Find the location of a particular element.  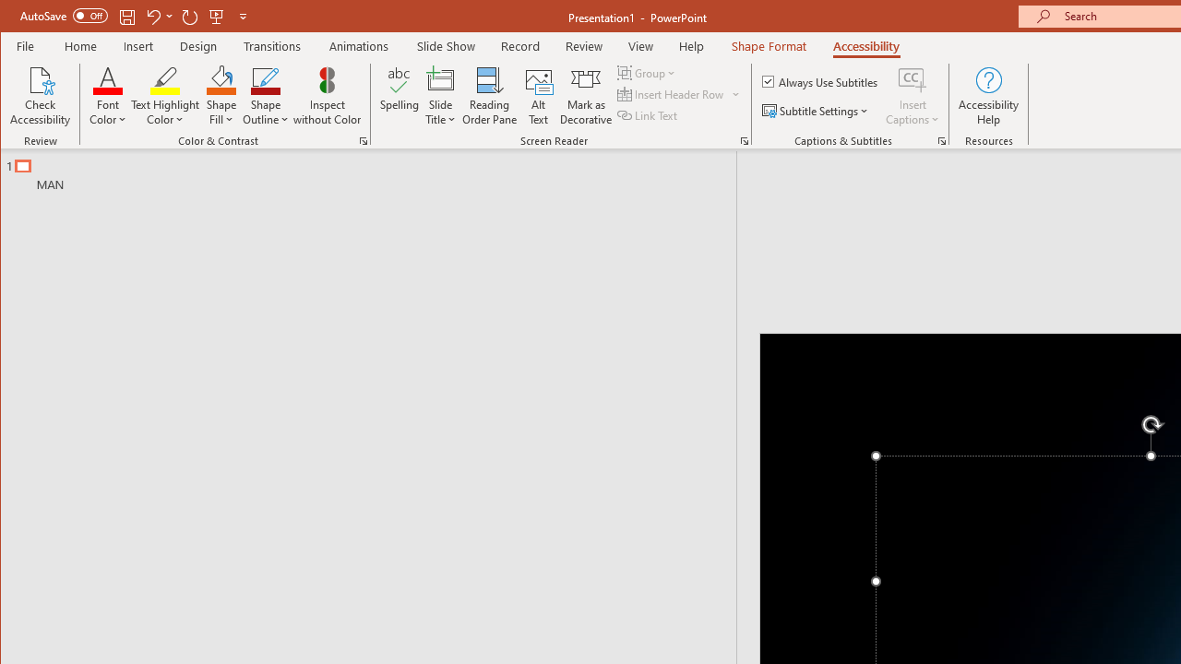

Captions & Subtitles is located at coordinates (941, 140).